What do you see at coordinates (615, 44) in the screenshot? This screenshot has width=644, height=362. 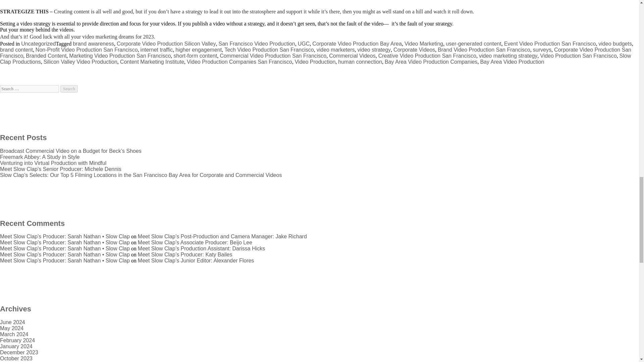 I see `video budgets` at bounding box center [615, 44].